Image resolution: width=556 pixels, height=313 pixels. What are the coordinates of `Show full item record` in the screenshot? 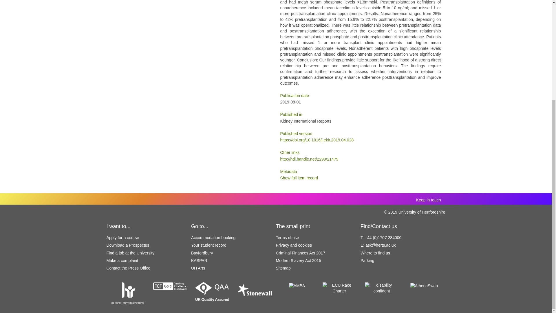 It's located at (299, 178).